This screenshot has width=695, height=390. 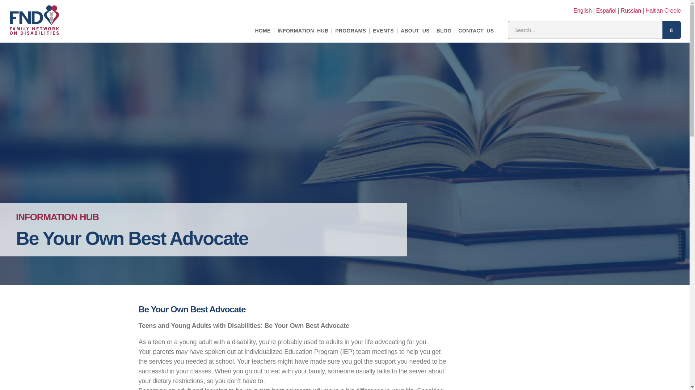 I want to click on EVENTS, so click(x=383, y=30).